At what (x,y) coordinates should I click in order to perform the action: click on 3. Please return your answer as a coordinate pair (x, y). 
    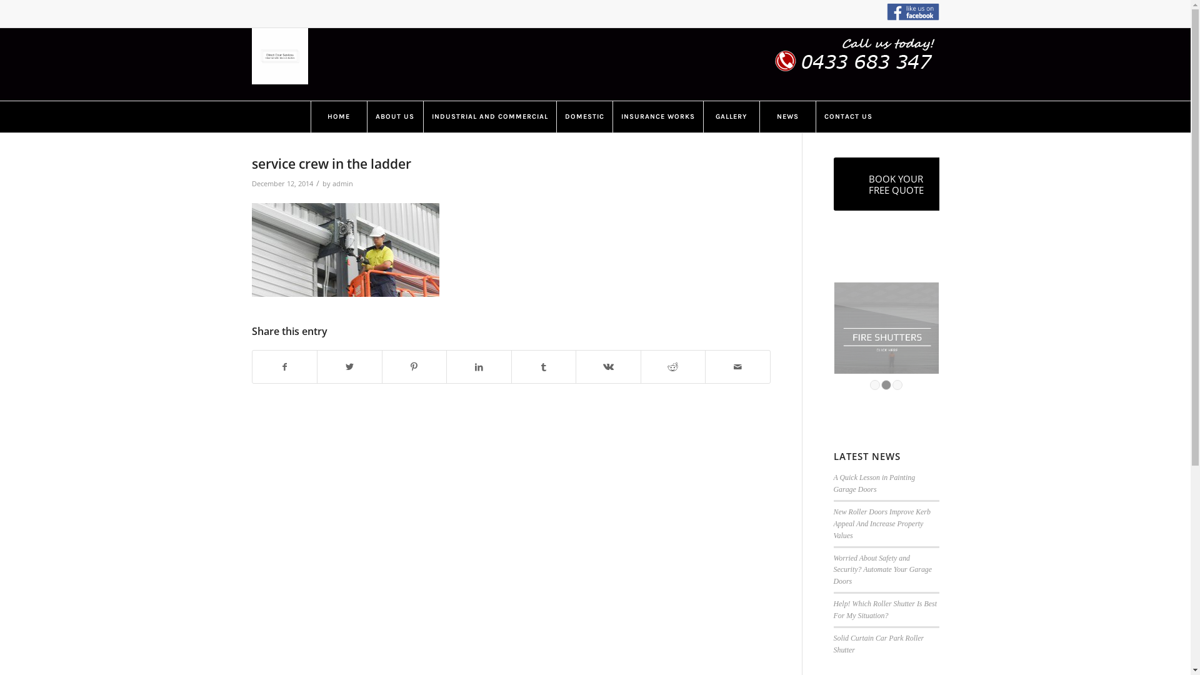
    Looking at the image, I should click on (897, 385).